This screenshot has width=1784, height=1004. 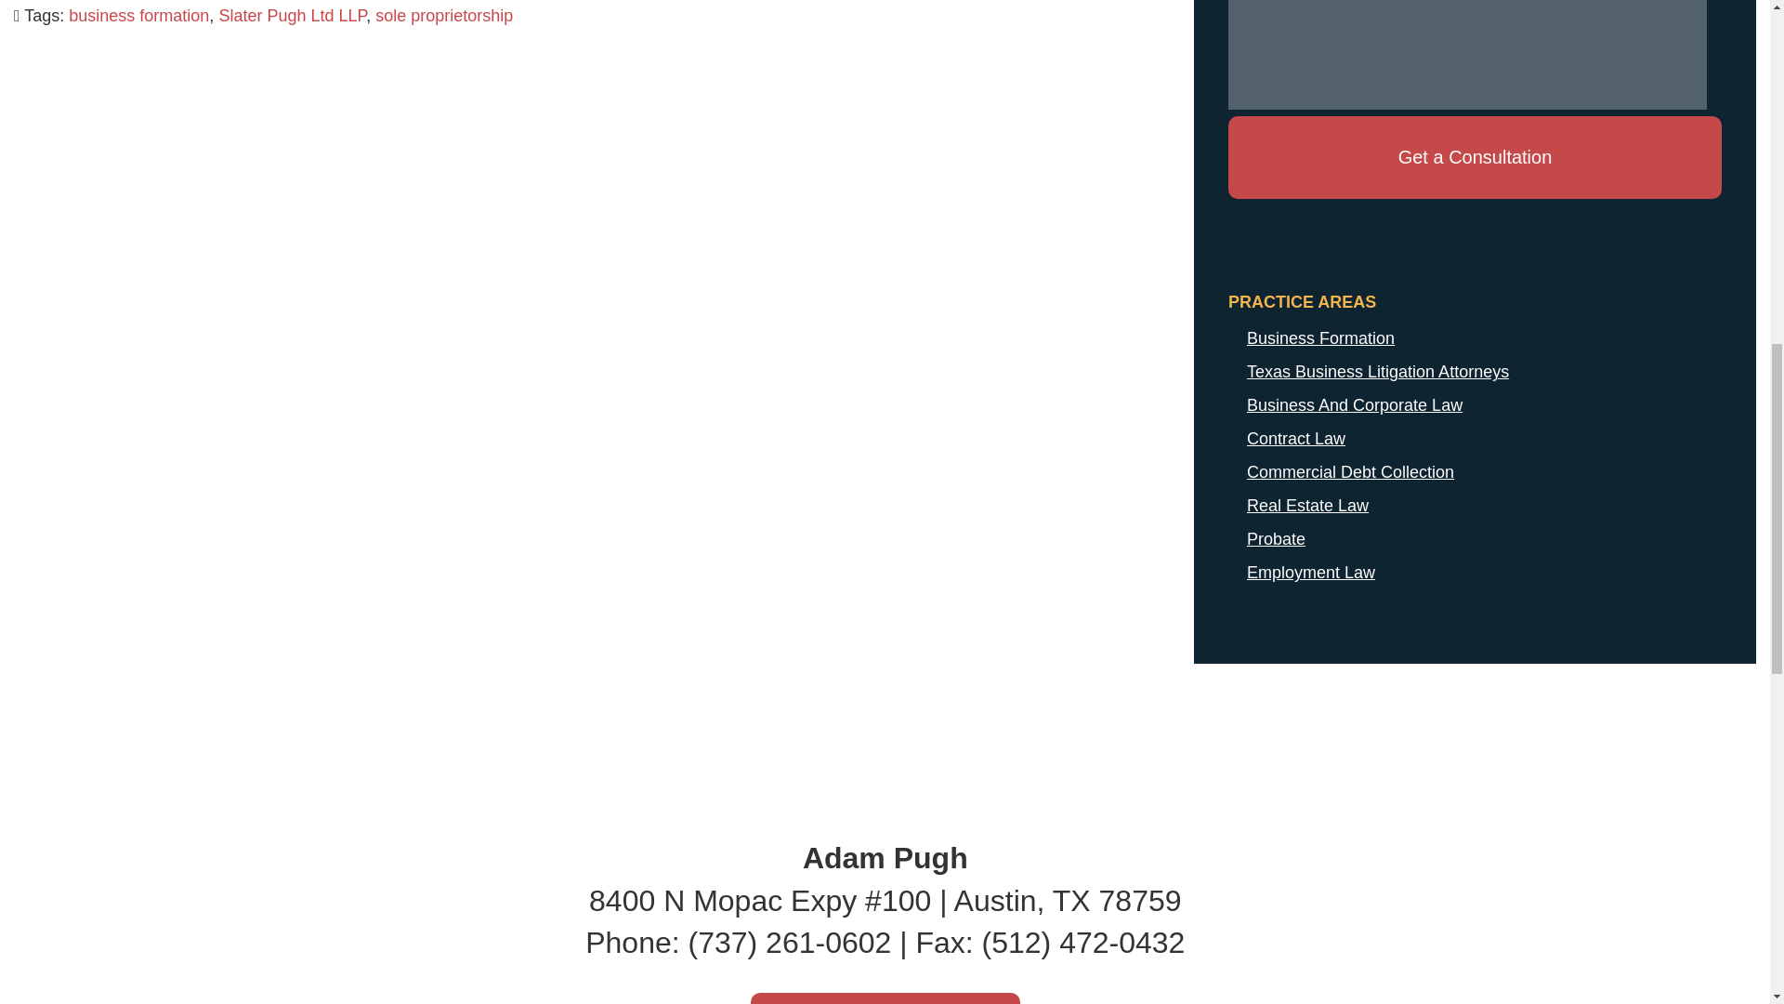 I want to click on Commercial Debt Collection, so click(x=1475, y=472).